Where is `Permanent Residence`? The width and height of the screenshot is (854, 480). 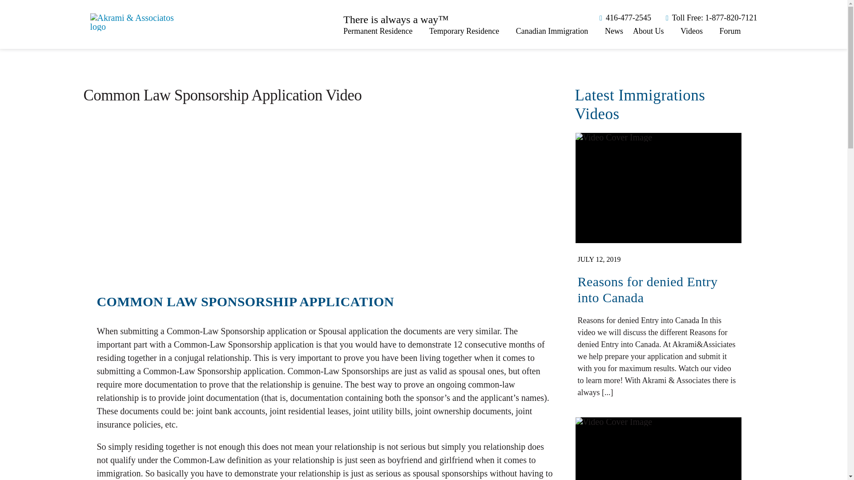 Permanent Residence is located at coordinates (381, 31).